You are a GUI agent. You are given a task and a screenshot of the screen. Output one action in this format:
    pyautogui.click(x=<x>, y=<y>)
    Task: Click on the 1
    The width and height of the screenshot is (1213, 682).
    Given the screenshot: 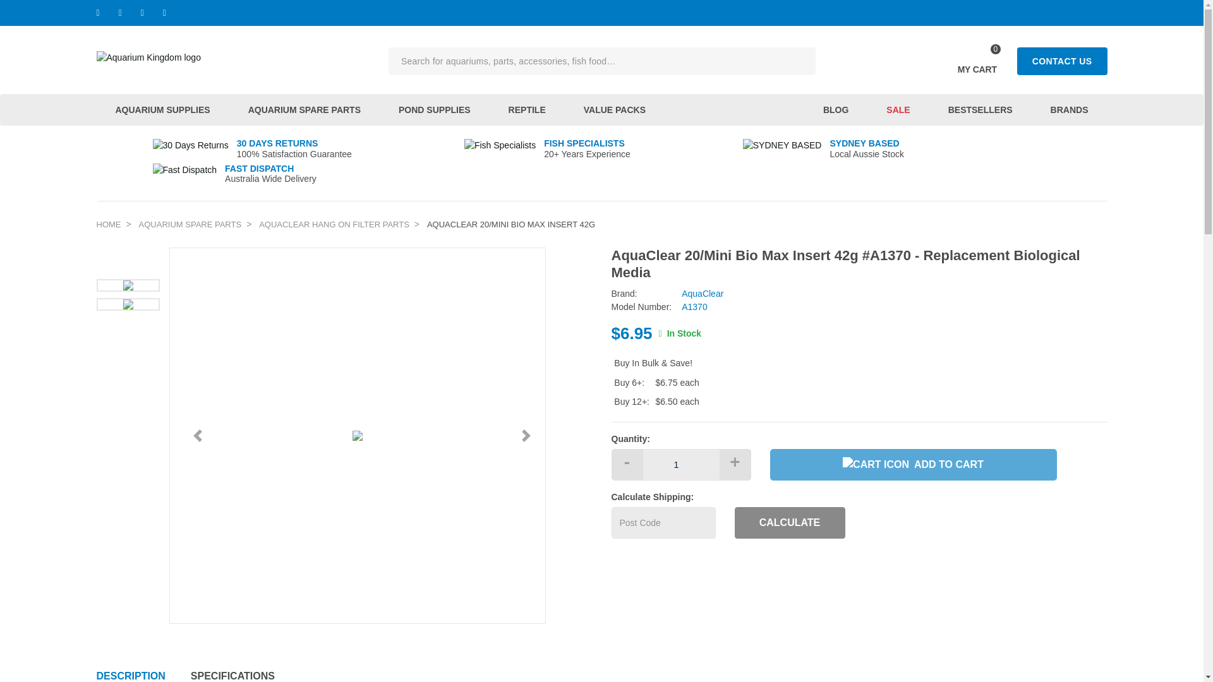 What is the action you would take?
    pyautogui.click(x=681, y=465)
    